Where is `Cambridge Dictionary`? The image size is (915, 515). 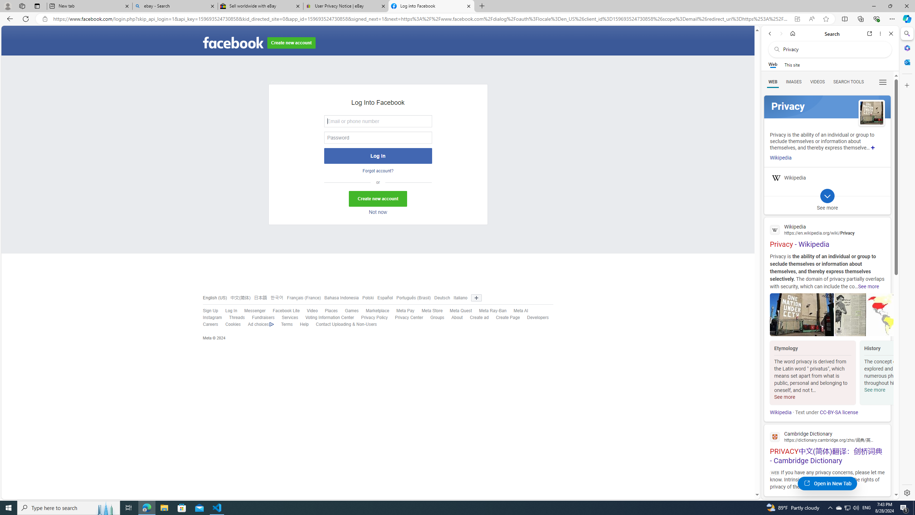 Cambridge Dictionary is located at coordinates (827, 436).